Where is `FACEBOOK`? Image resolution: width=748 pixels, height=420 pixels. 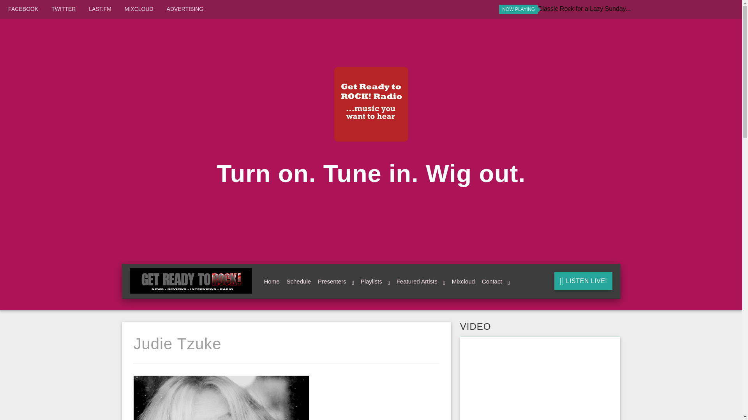
FACEBOOK is located at coordinates (23, 9).